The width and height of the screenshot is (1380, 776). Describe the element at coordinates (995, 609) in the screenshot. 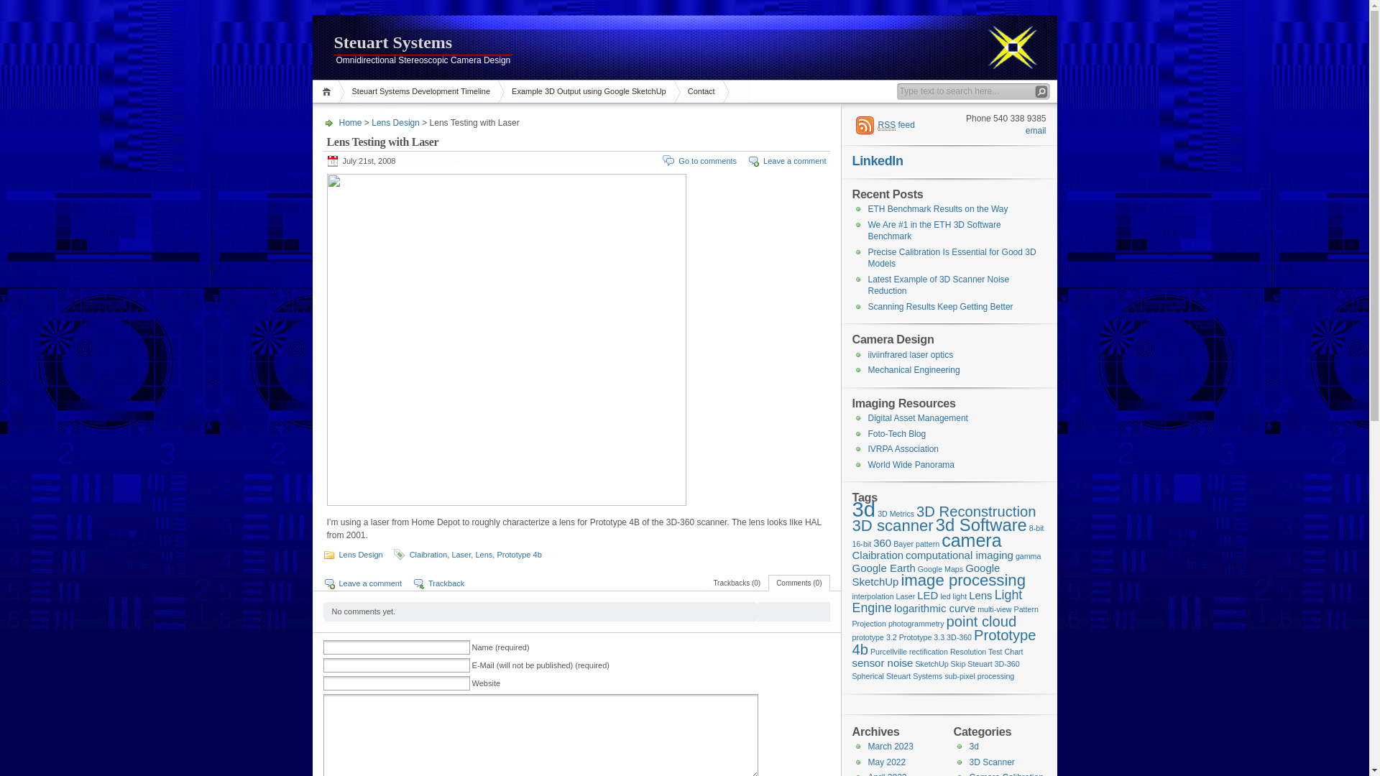

I see `multi-view` at that location.